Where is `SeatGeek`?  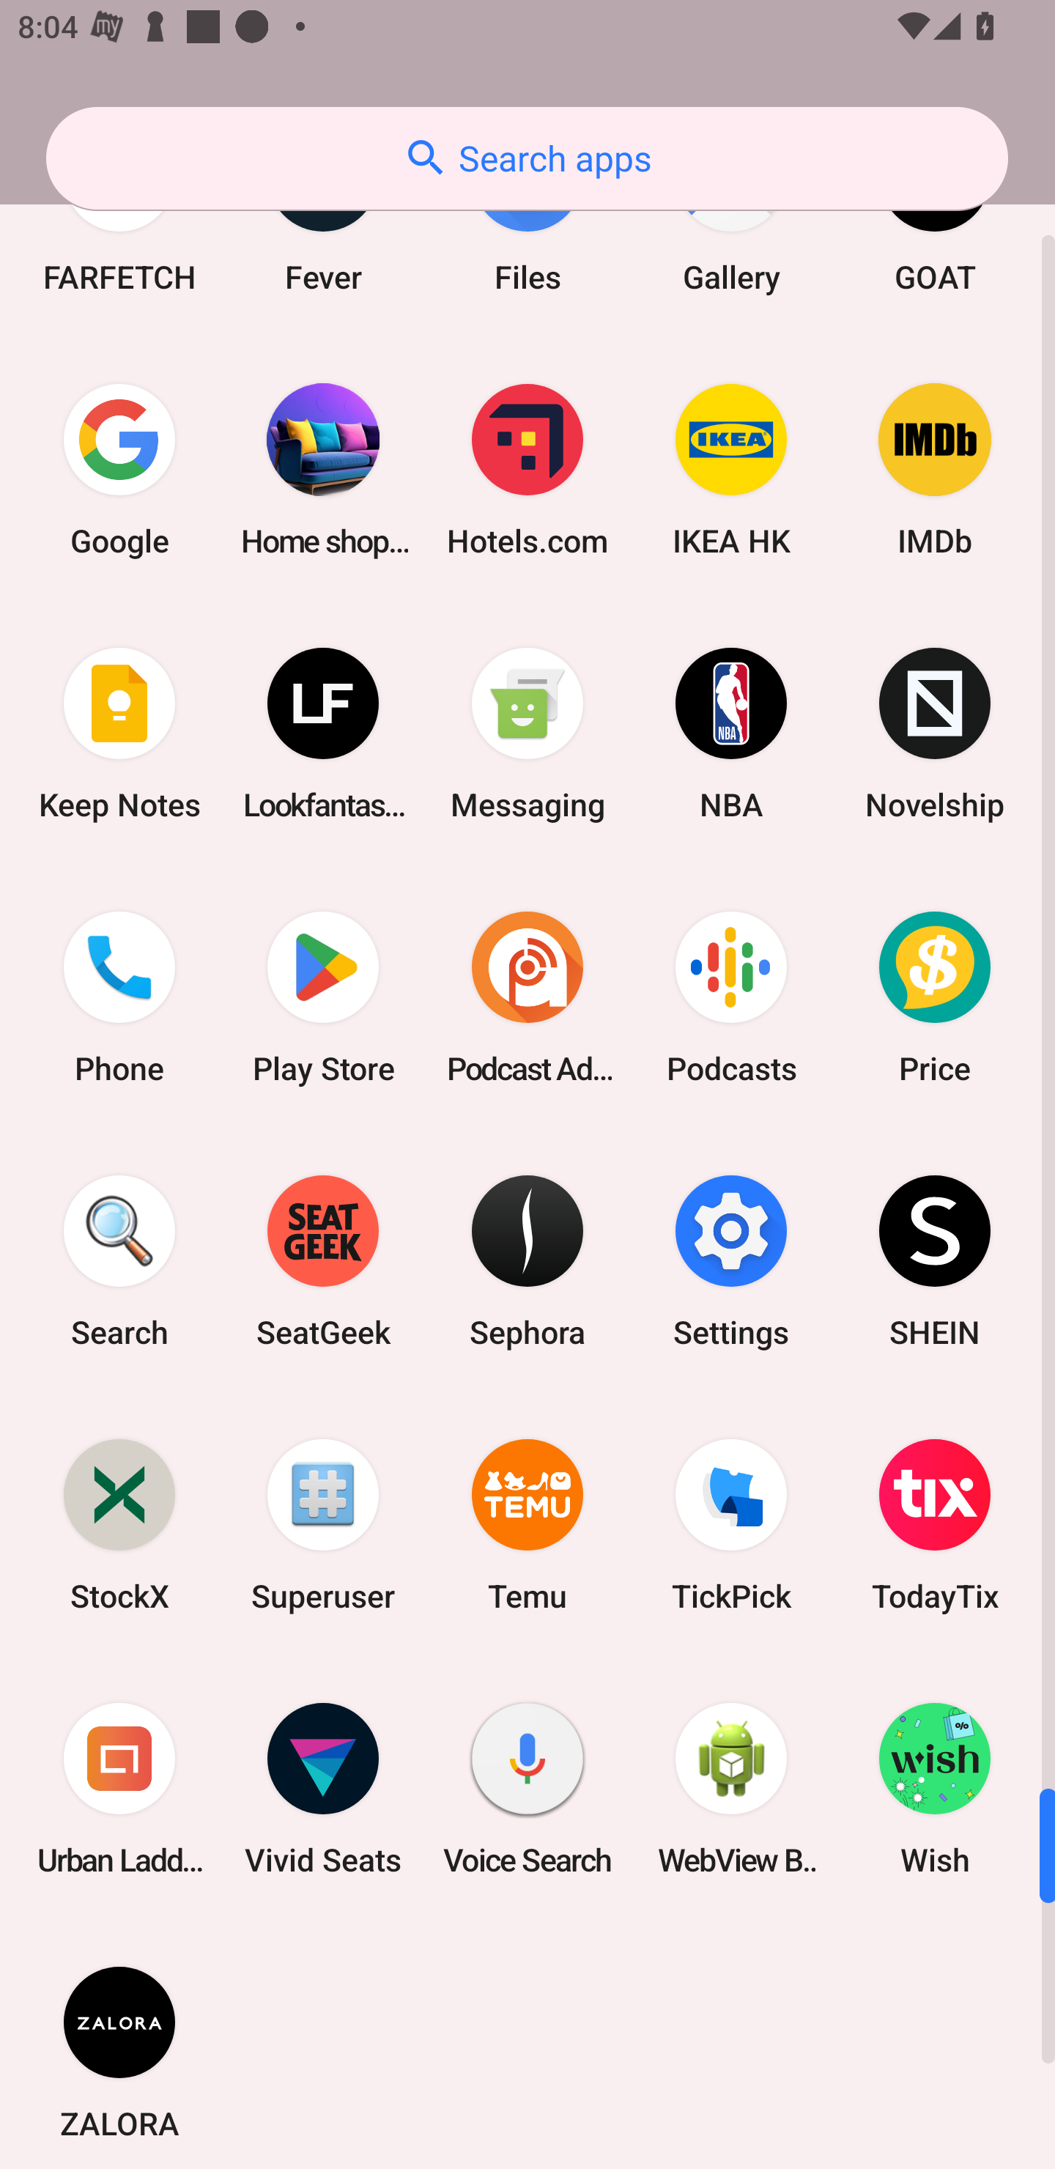 SeatGeek is located at coordinates (323, 1261).